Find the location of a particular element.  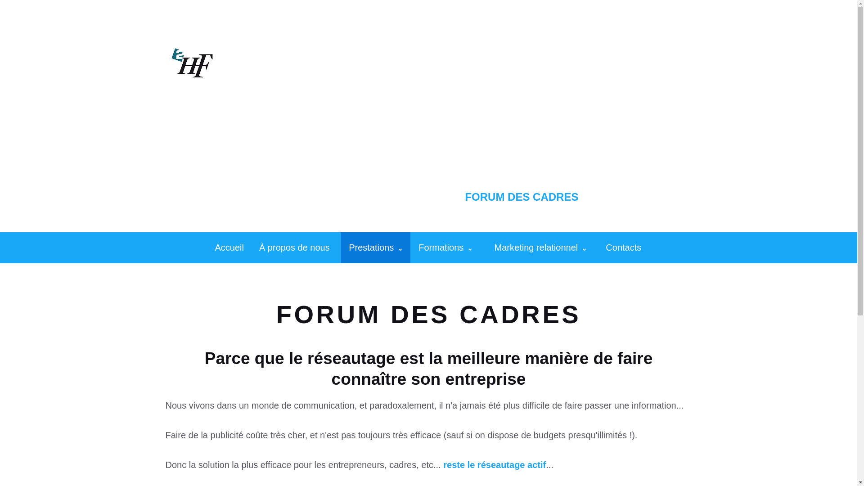

Accueil is located at coordinates (229, 247).